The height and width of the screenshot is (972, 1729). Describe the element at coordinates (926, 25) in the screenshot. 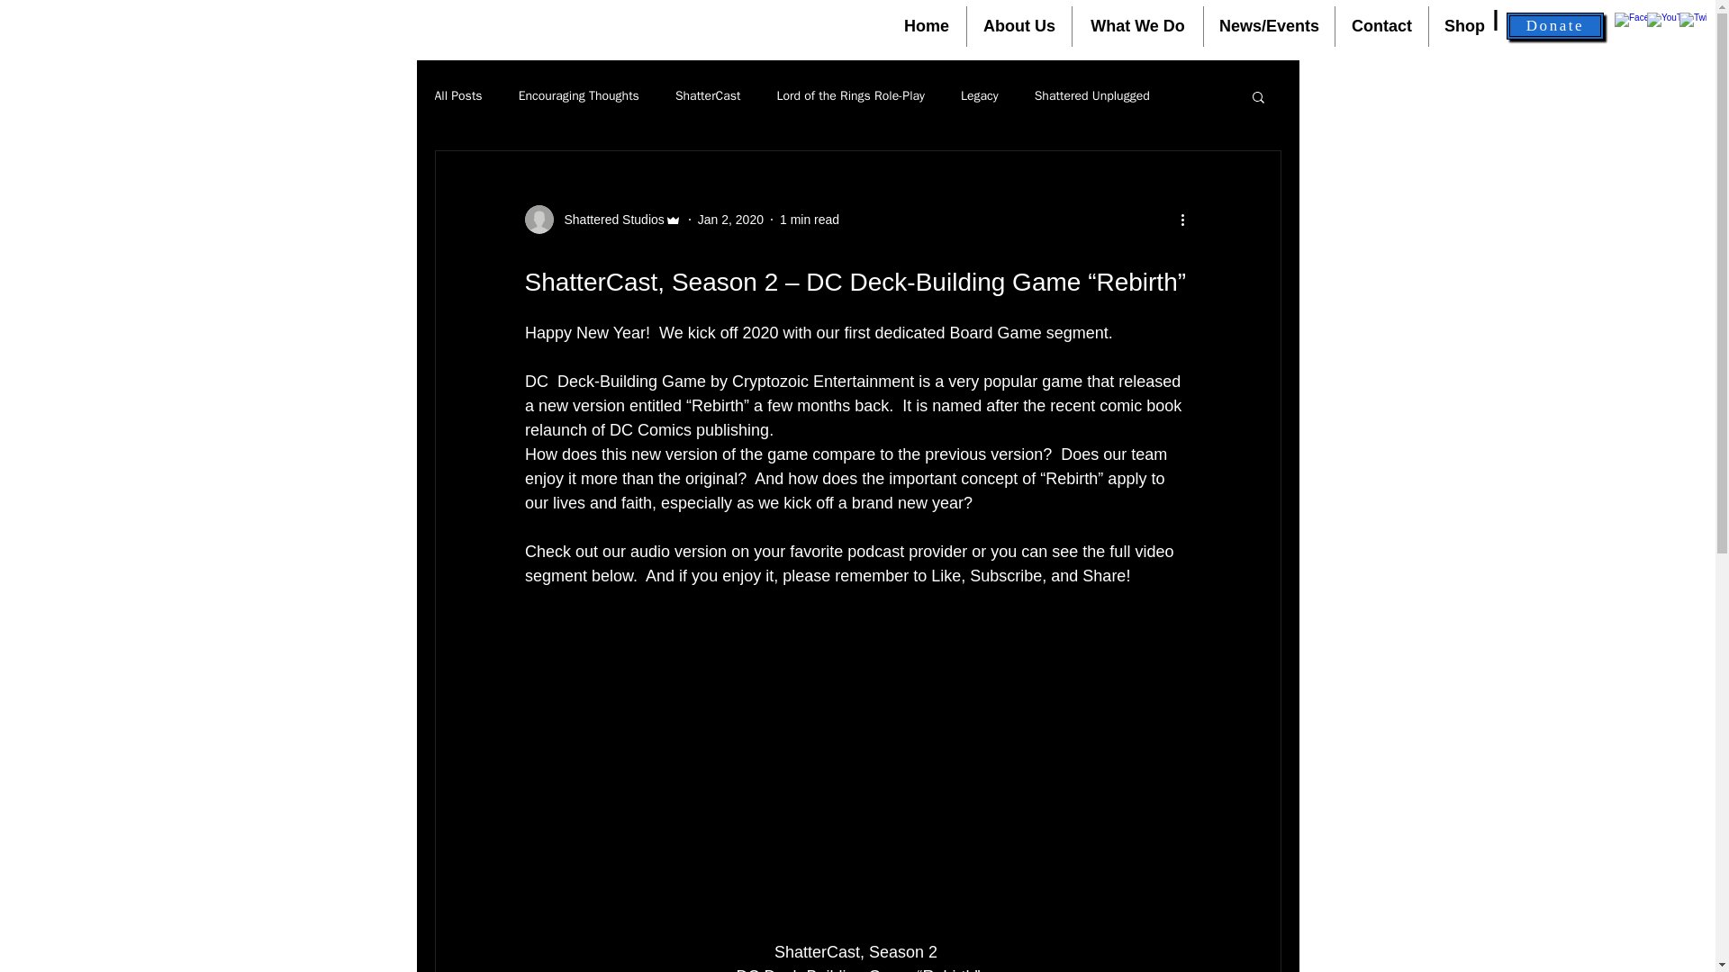

I see `Home` at that location.